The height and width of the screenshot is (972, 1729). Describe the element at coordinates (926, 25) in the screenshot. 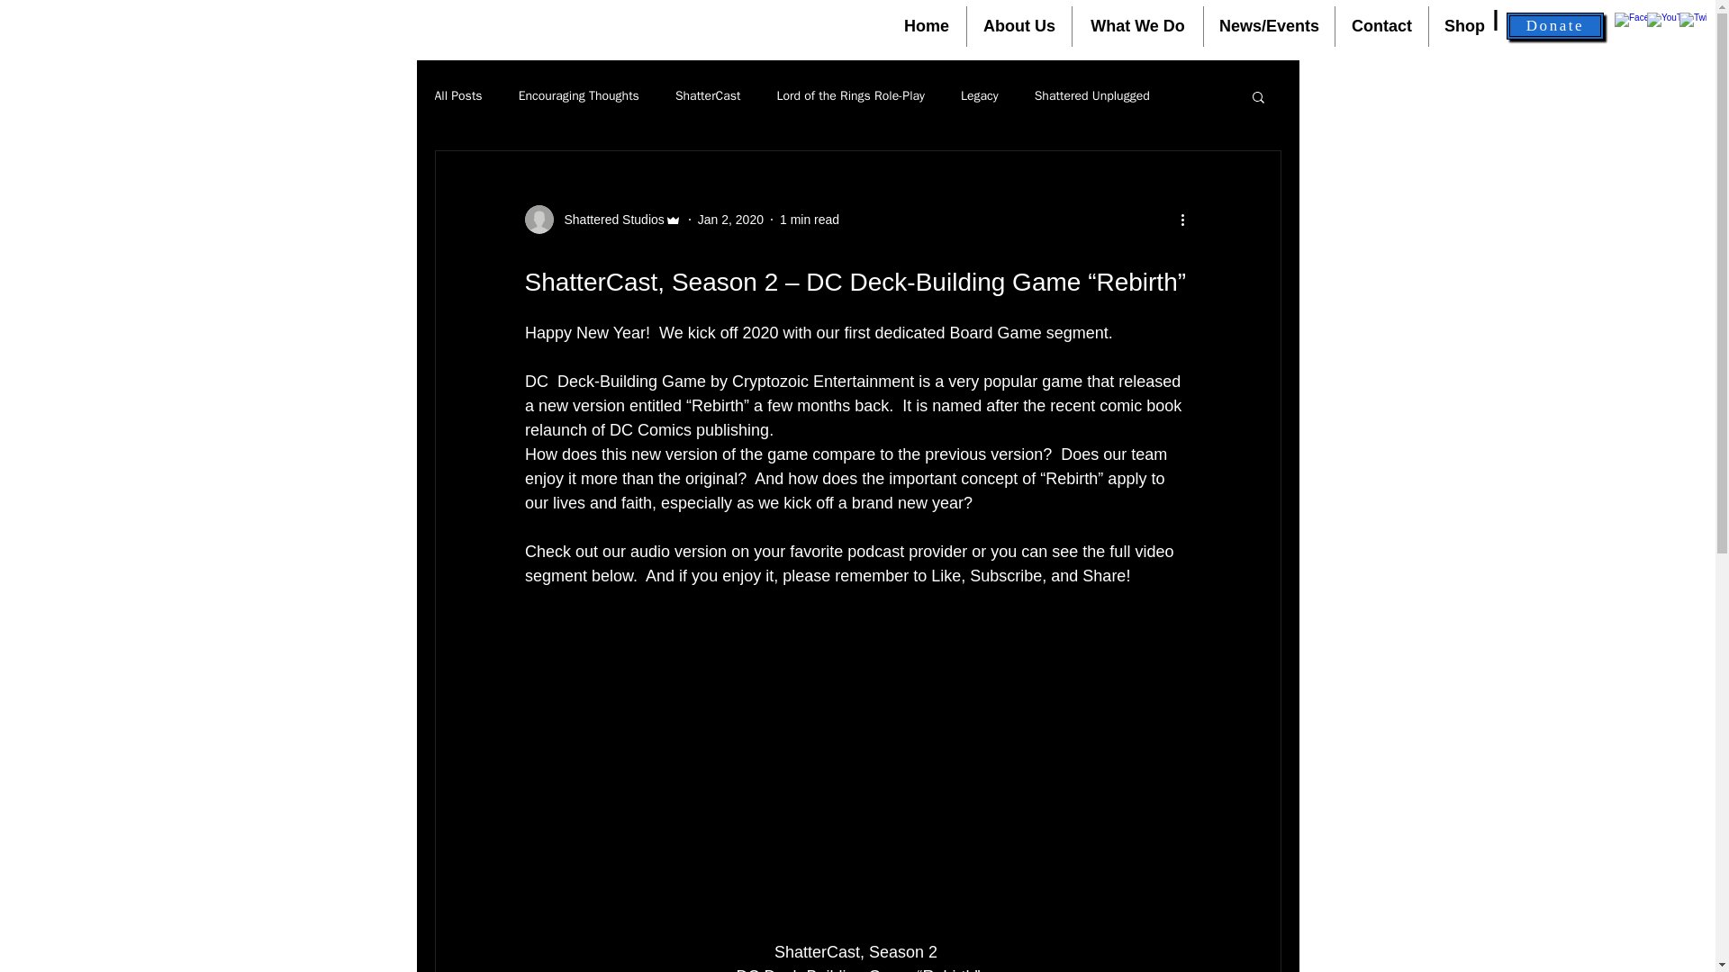

I see `Home` at that location.